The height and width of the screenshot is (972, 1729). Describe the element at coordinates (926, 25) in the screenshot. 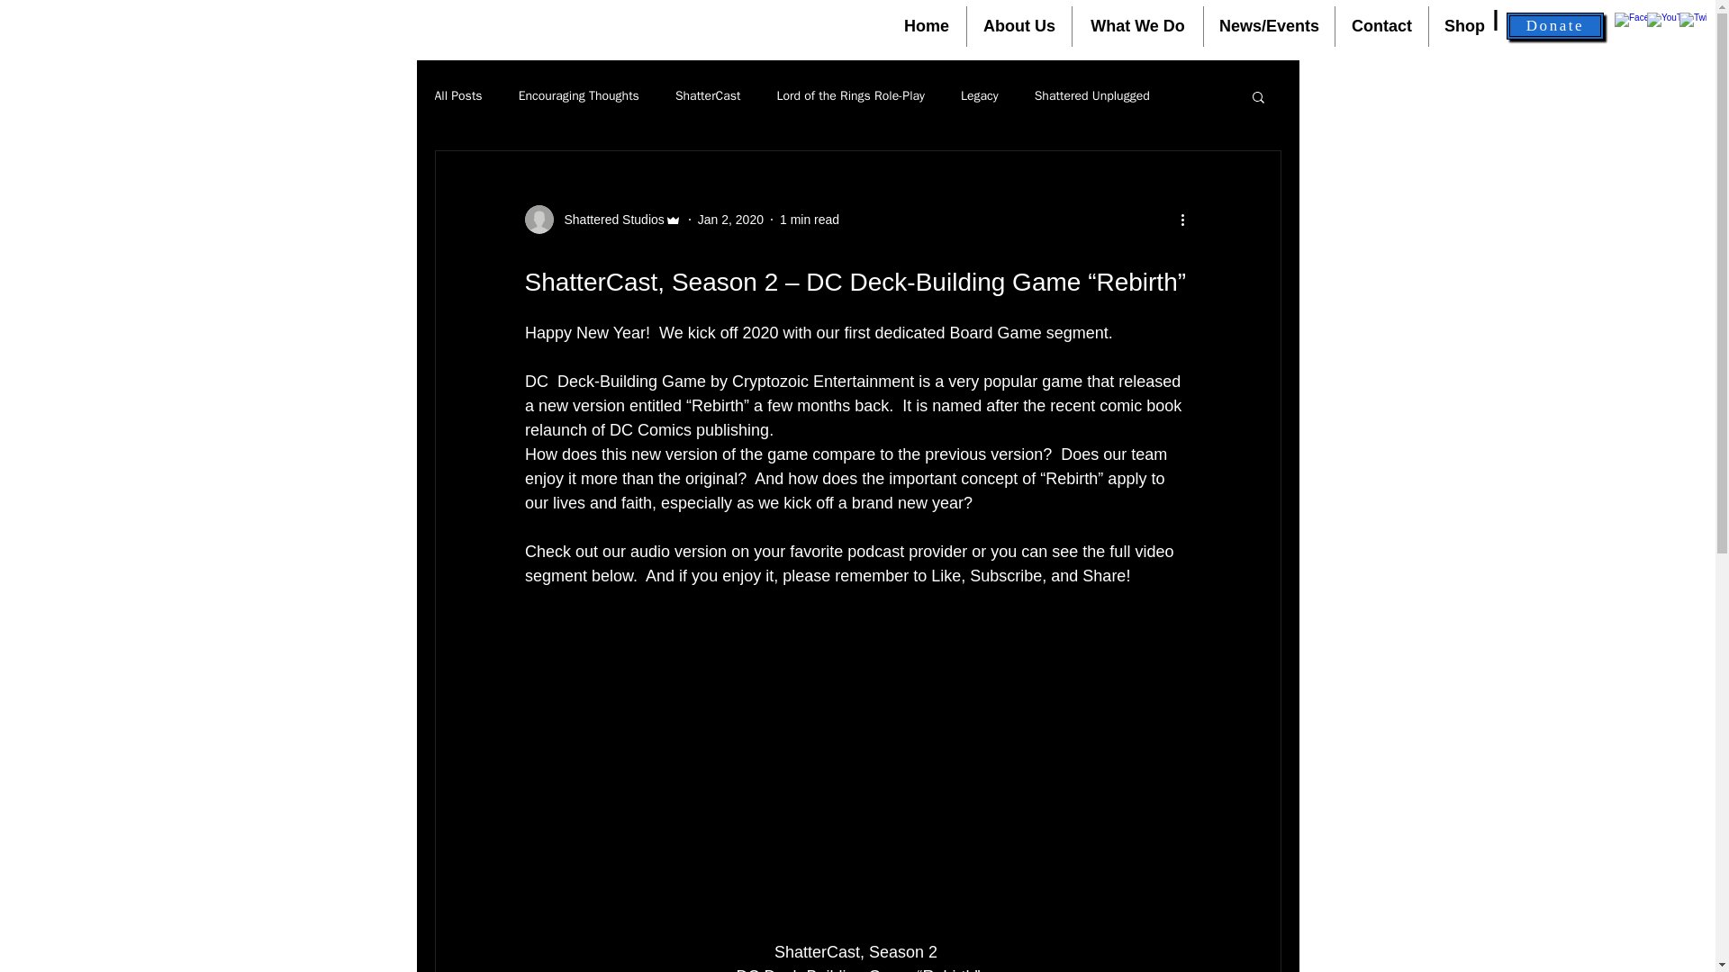

I see `Home` at that location.